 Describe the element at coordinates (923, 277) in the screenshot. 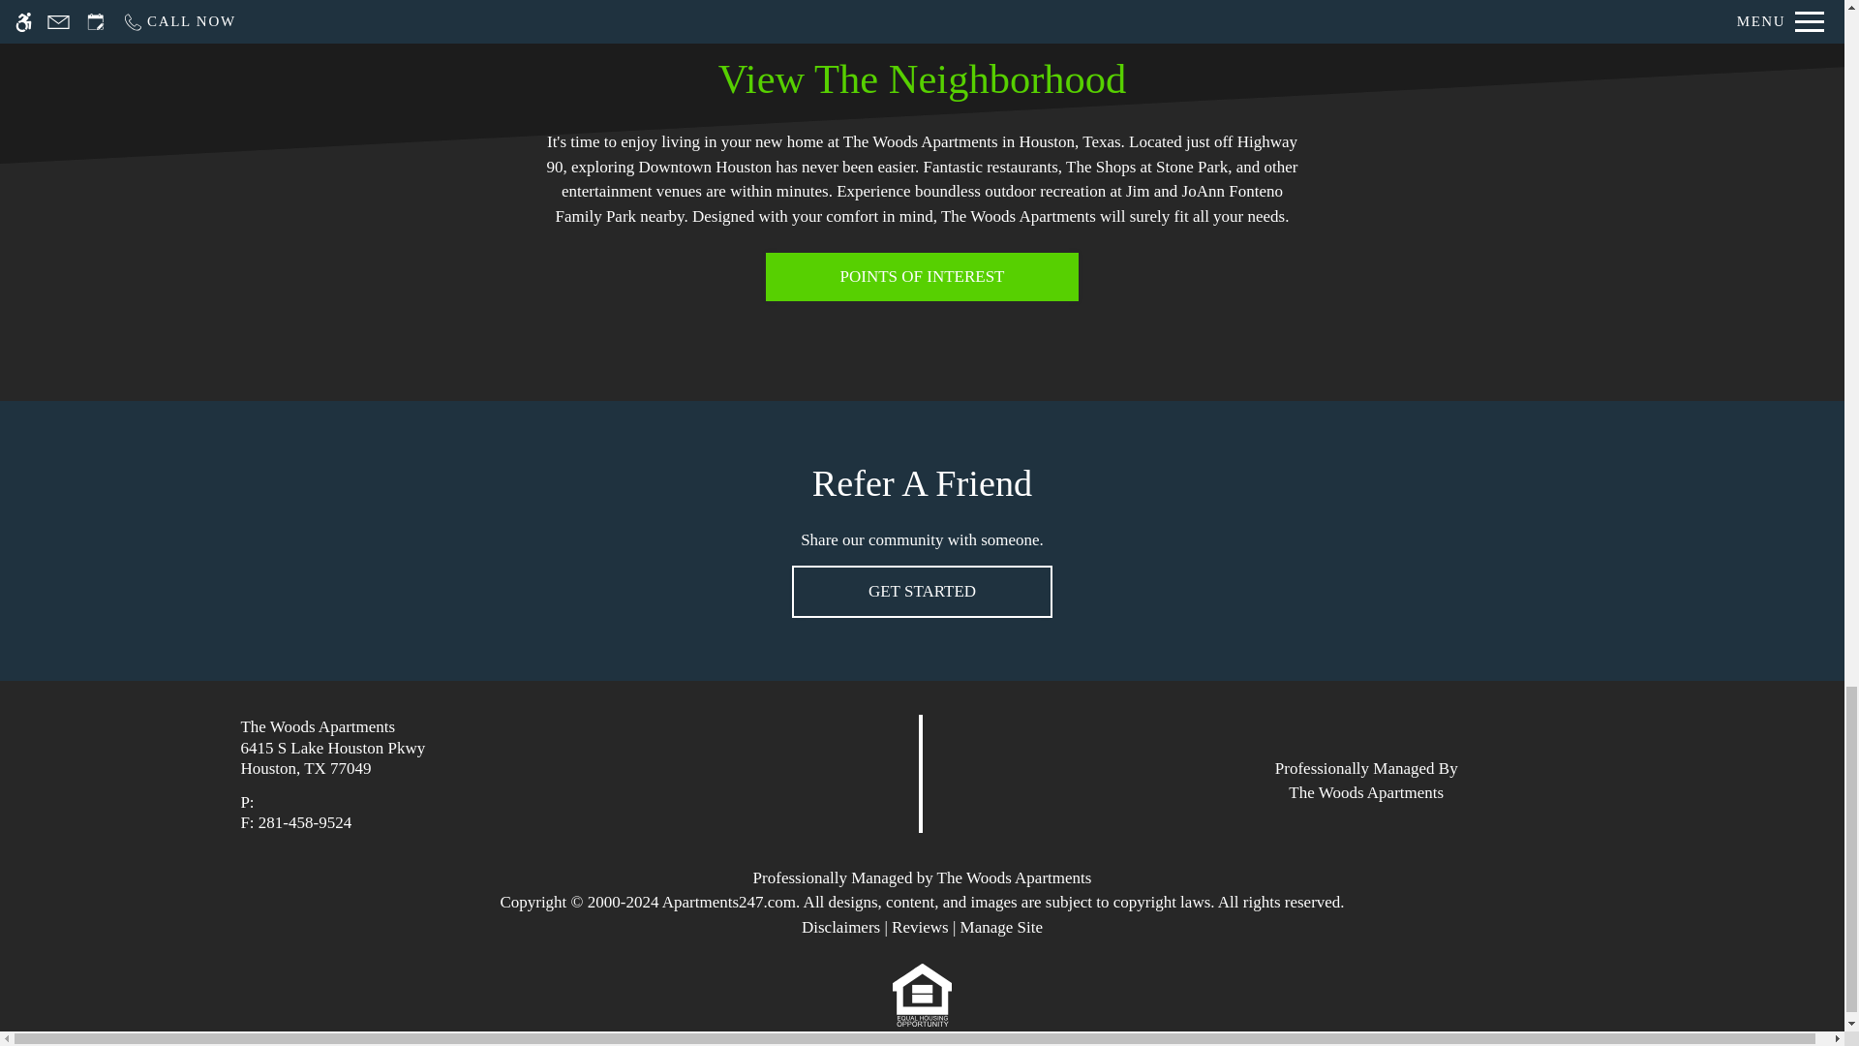

I see `POINTS OF INTEREST` at that location.